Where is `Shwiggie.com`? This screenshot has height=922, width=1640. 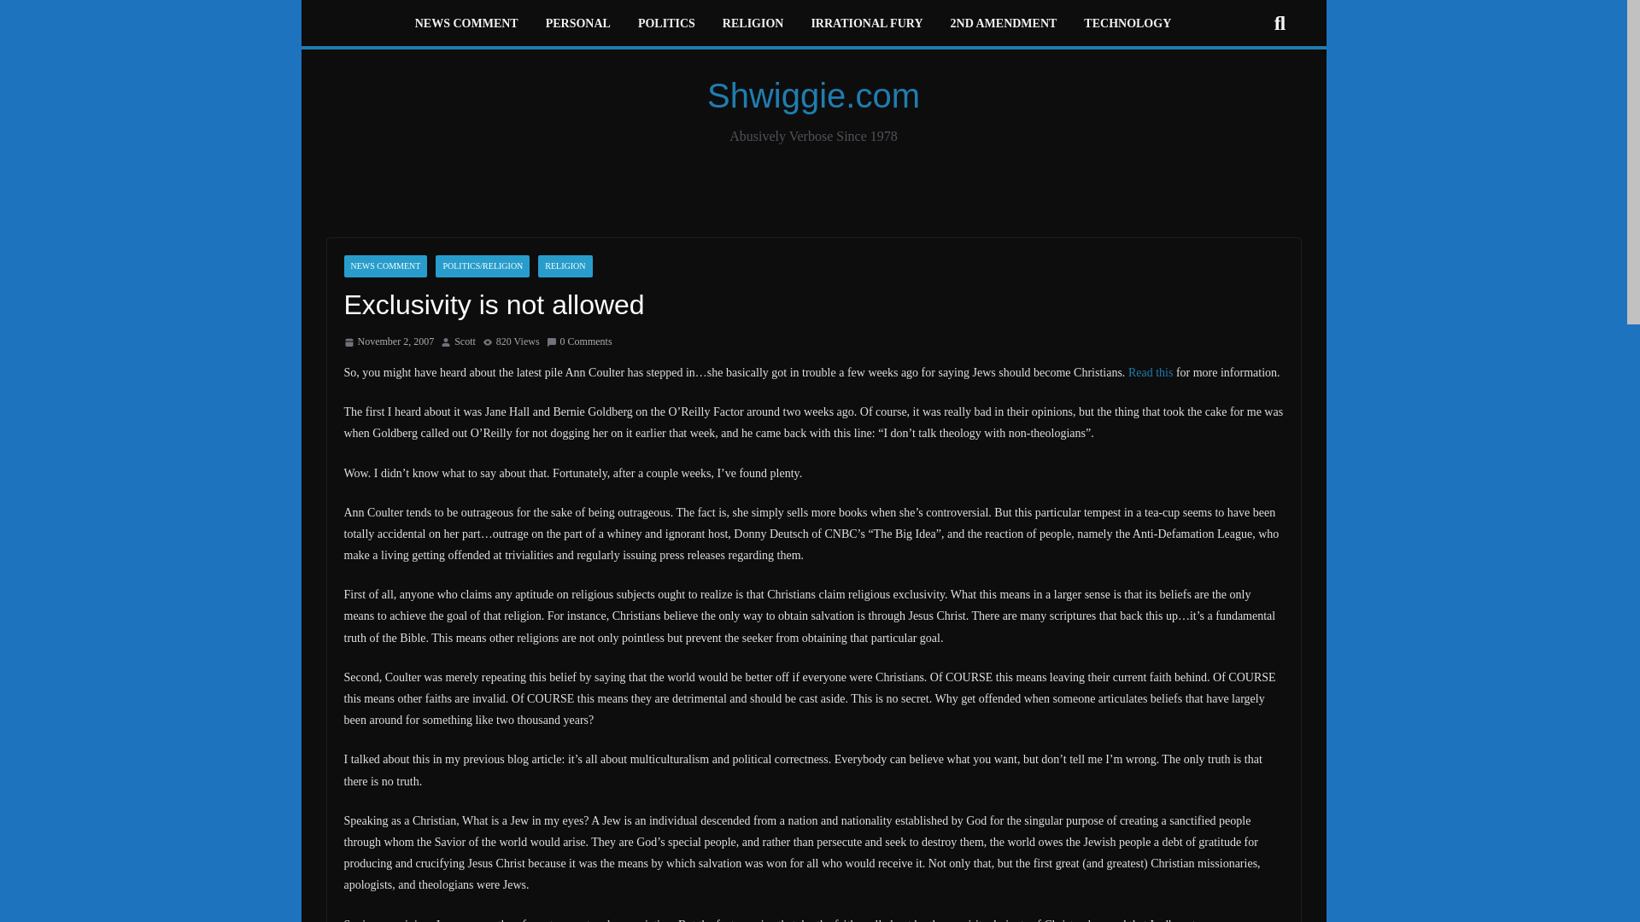 Shwiggie.com is located at coordinates (813, 95).